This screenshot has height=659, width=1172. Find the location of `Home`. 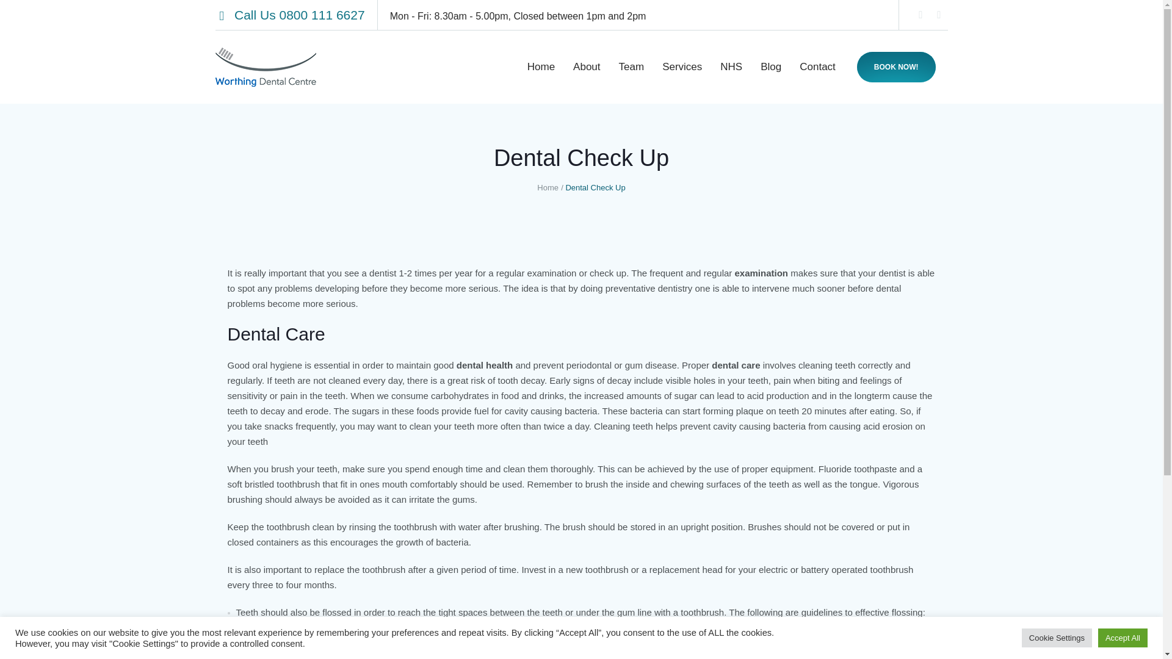

Home is located at coordinates (541, 67).